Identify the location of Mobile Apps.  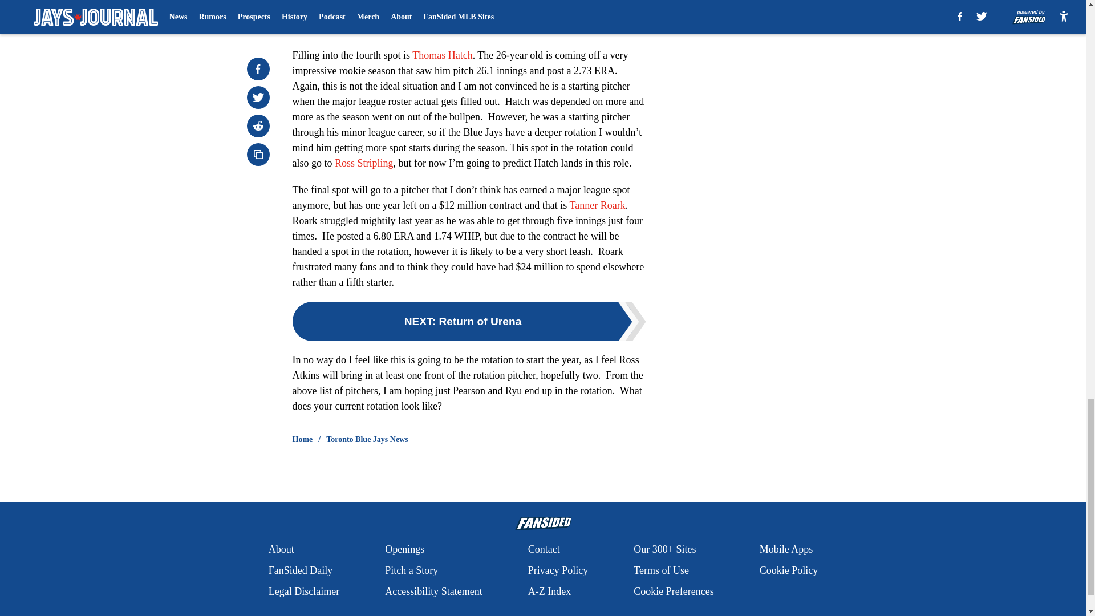
(786, 550).